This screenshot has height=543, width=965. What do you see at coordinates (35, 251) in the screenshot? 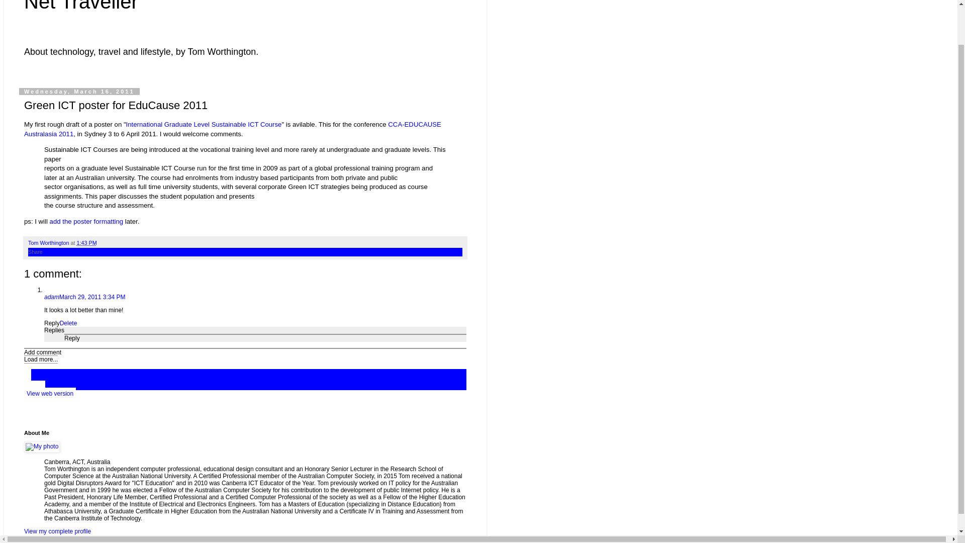
I see `Share` at bounding box center [35, 251].